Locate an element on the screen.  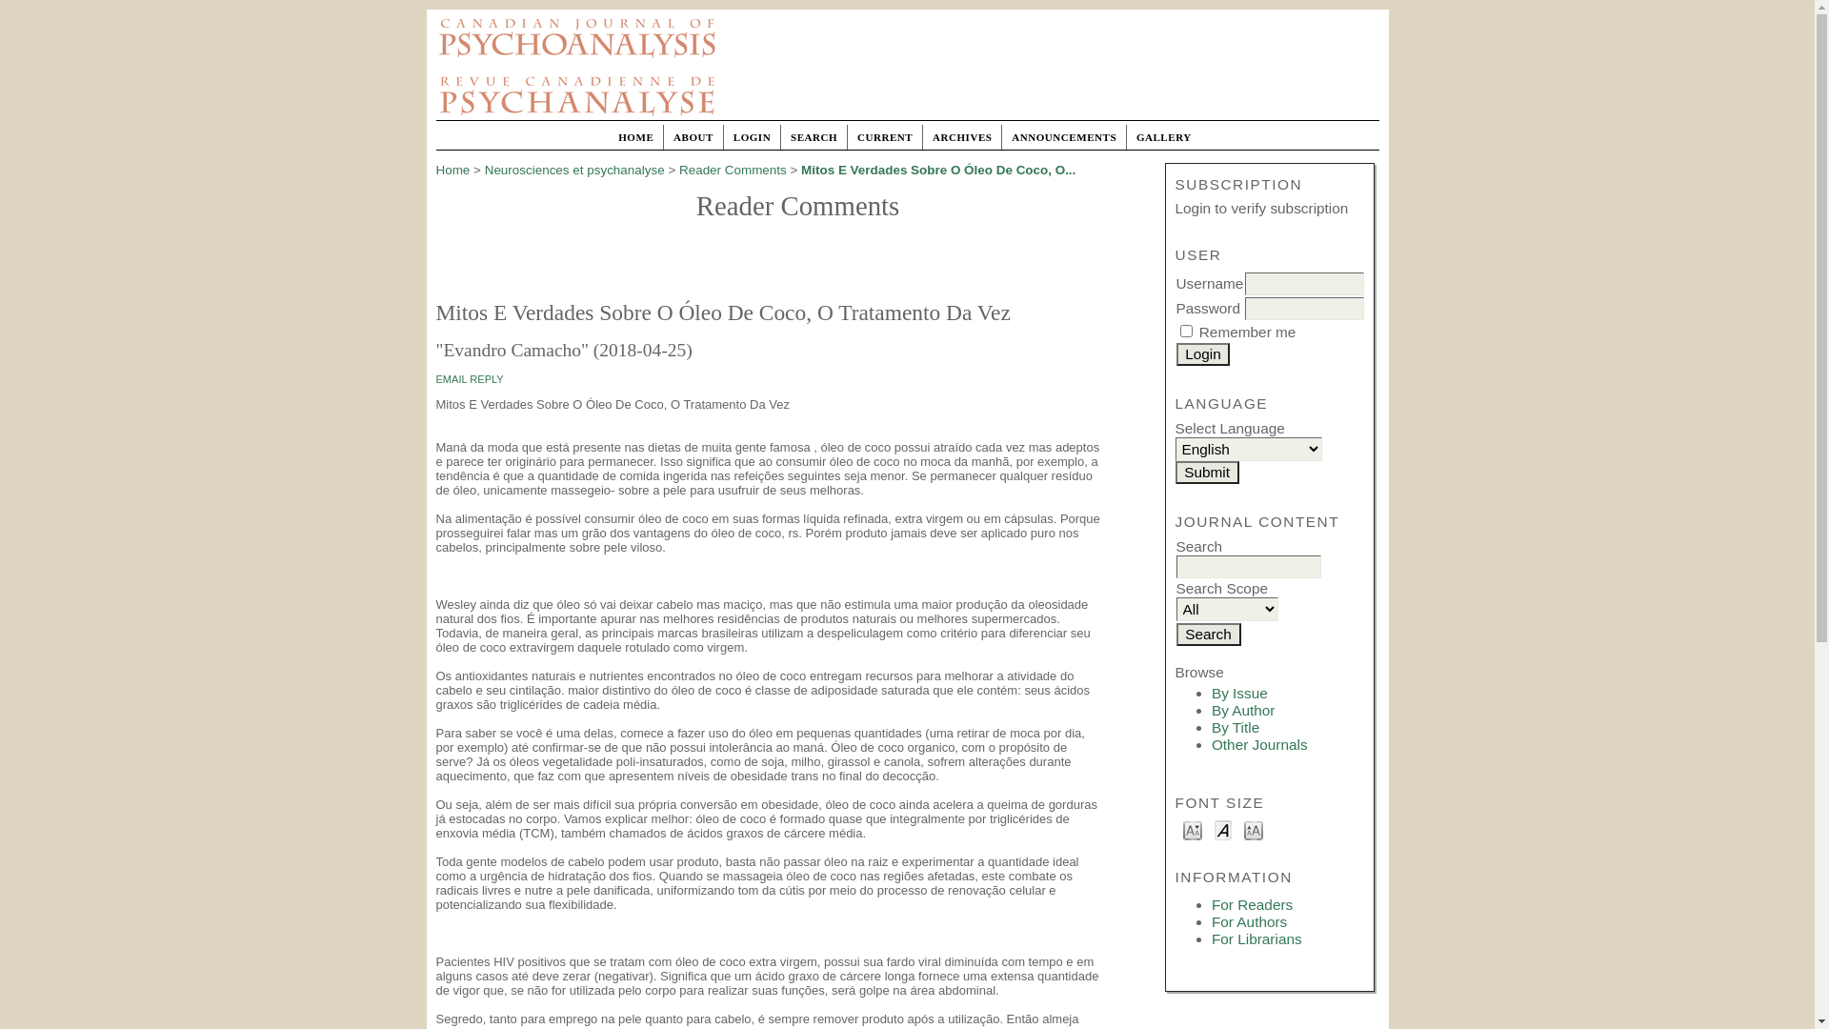
By Title is located at coordinates (1236, 728).